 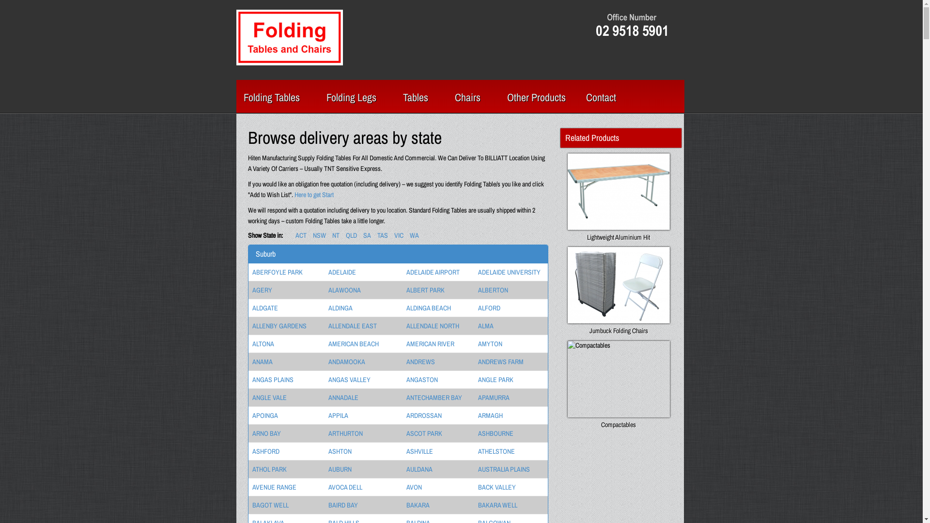 What do you see at coordinates (367, 235) in the screenshot?
I see `SA` at bounding box center [367, 235].